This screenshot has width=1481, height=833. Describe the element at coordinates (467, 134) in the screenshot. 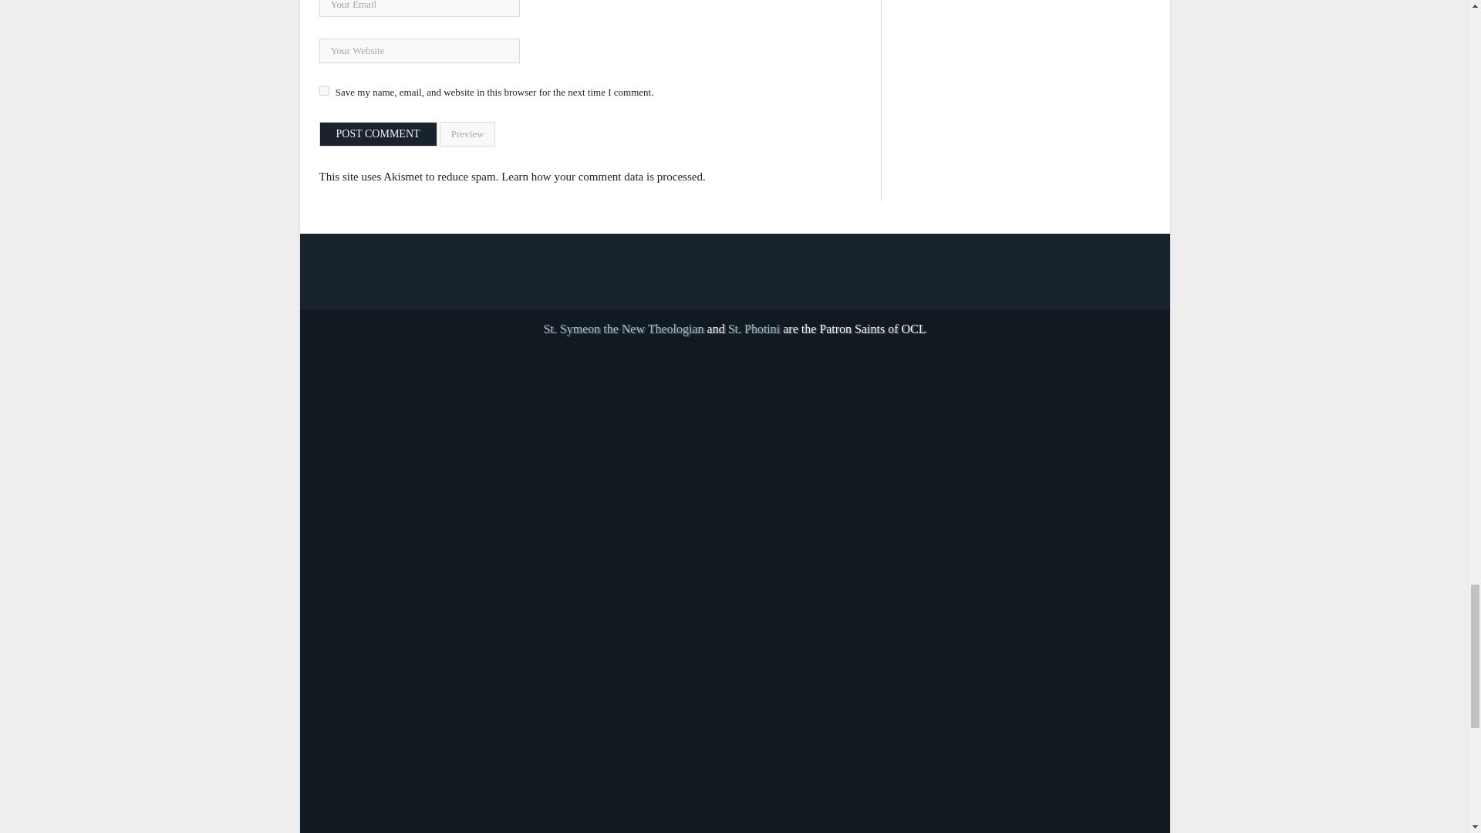

I see `Preview` at that location.